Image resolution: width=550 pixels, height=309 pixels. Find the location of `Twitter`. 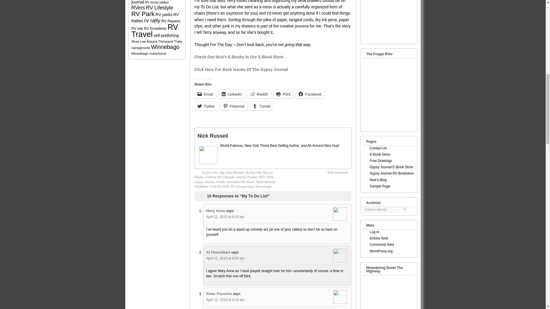

Twitter is located at coordinates (206, 106).